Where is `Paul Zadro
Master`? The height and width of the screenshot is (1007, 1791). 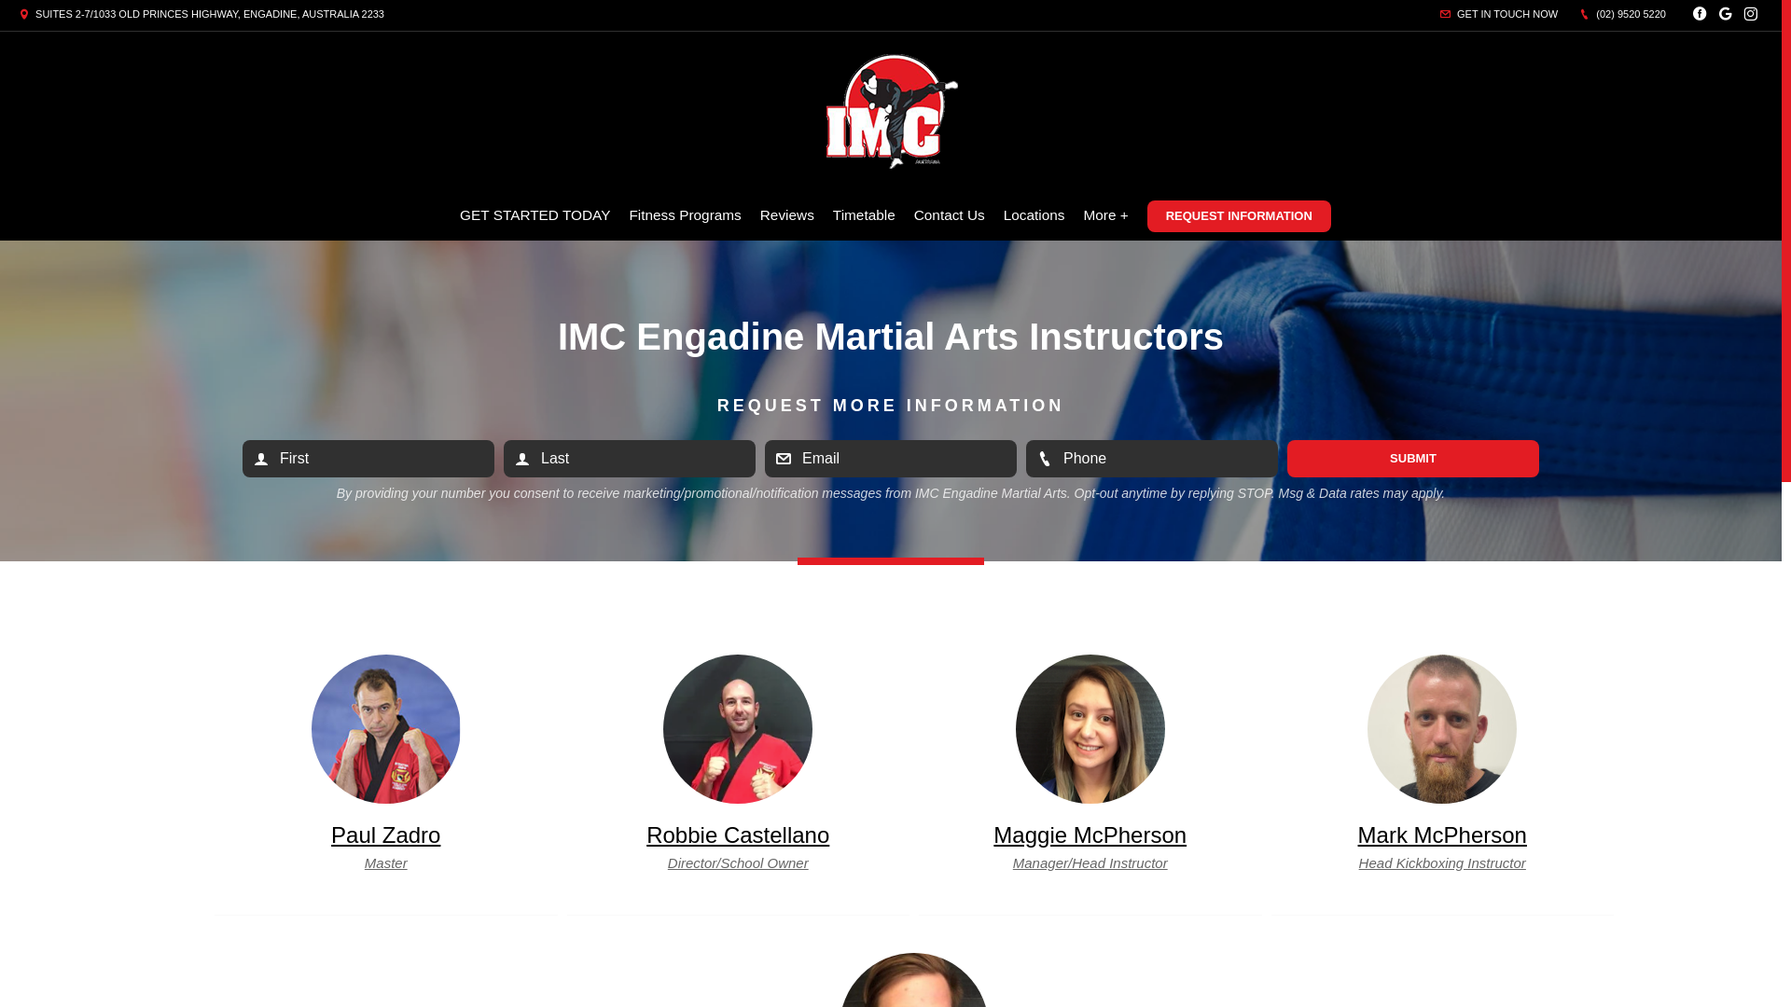 Paul Zadro
Master is located at coordinates (386, 785).